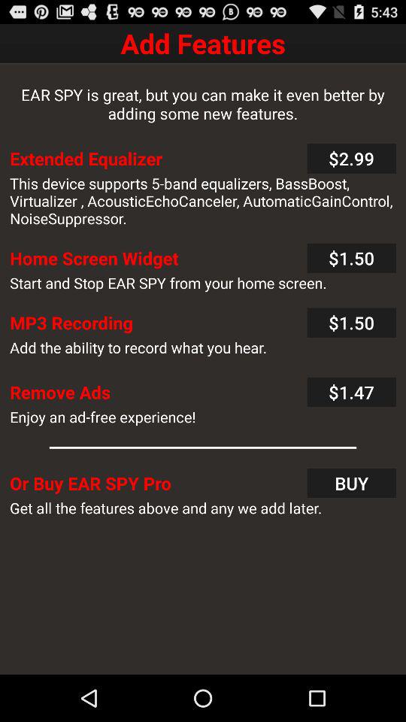  Describe the element at coordinates (352, 159) in the screenshot. I see `click on the 299 button` at that location.